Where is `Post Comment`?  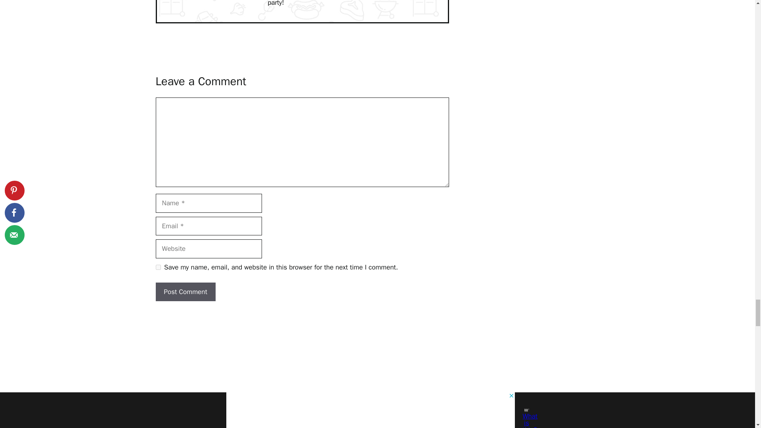
Post Comment is located at coordinates (185, 292).